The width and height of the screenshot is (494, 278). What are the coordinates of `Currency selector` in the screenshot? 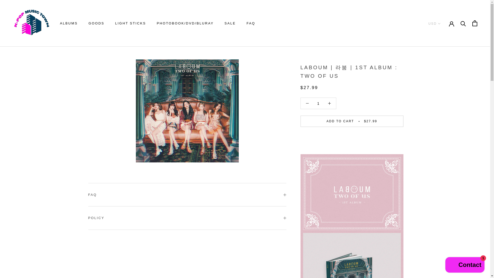 It's located at (230, 23).